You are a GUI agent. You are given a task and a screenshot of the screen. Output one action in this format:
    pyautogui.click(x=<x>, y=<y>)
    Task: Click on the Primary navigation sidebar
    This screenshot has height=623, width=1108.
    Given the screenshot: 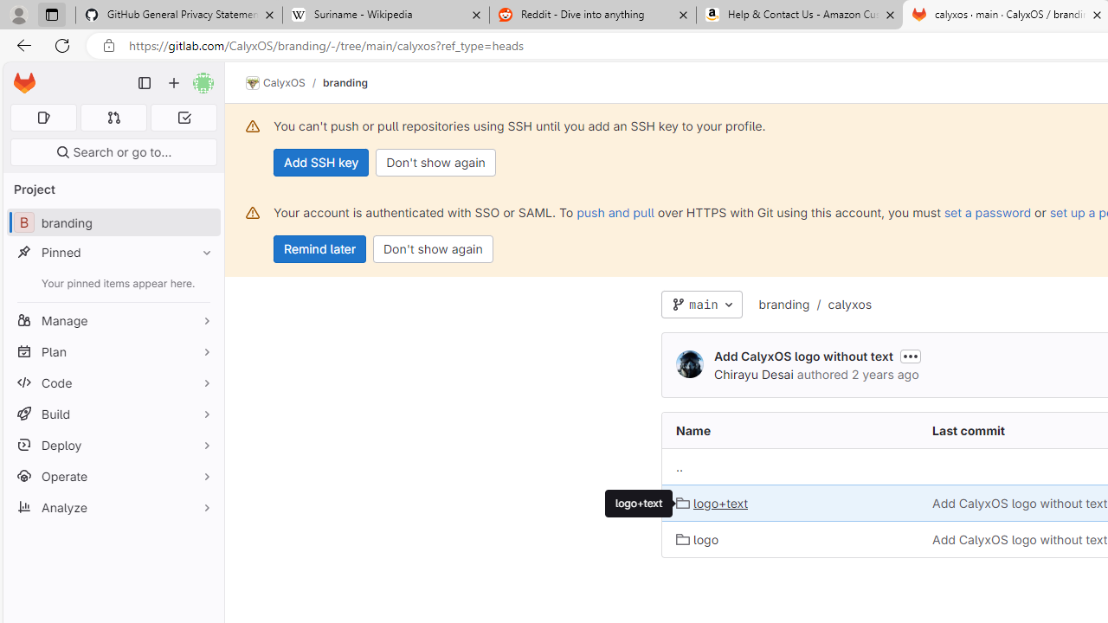 What is the action you would take?
    pyautogui.click(x=145, y=83)
    